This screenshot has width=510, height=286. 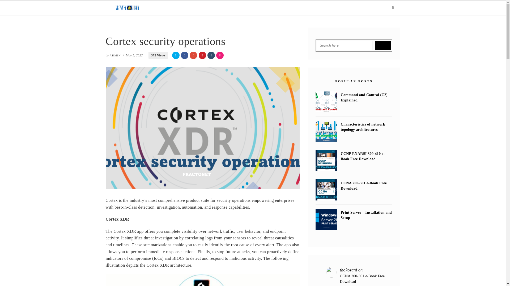 What do you see at coordinates (322, 8) in the screenshot?
I see `ICTKB.COM` at bounding box center [322, 8].